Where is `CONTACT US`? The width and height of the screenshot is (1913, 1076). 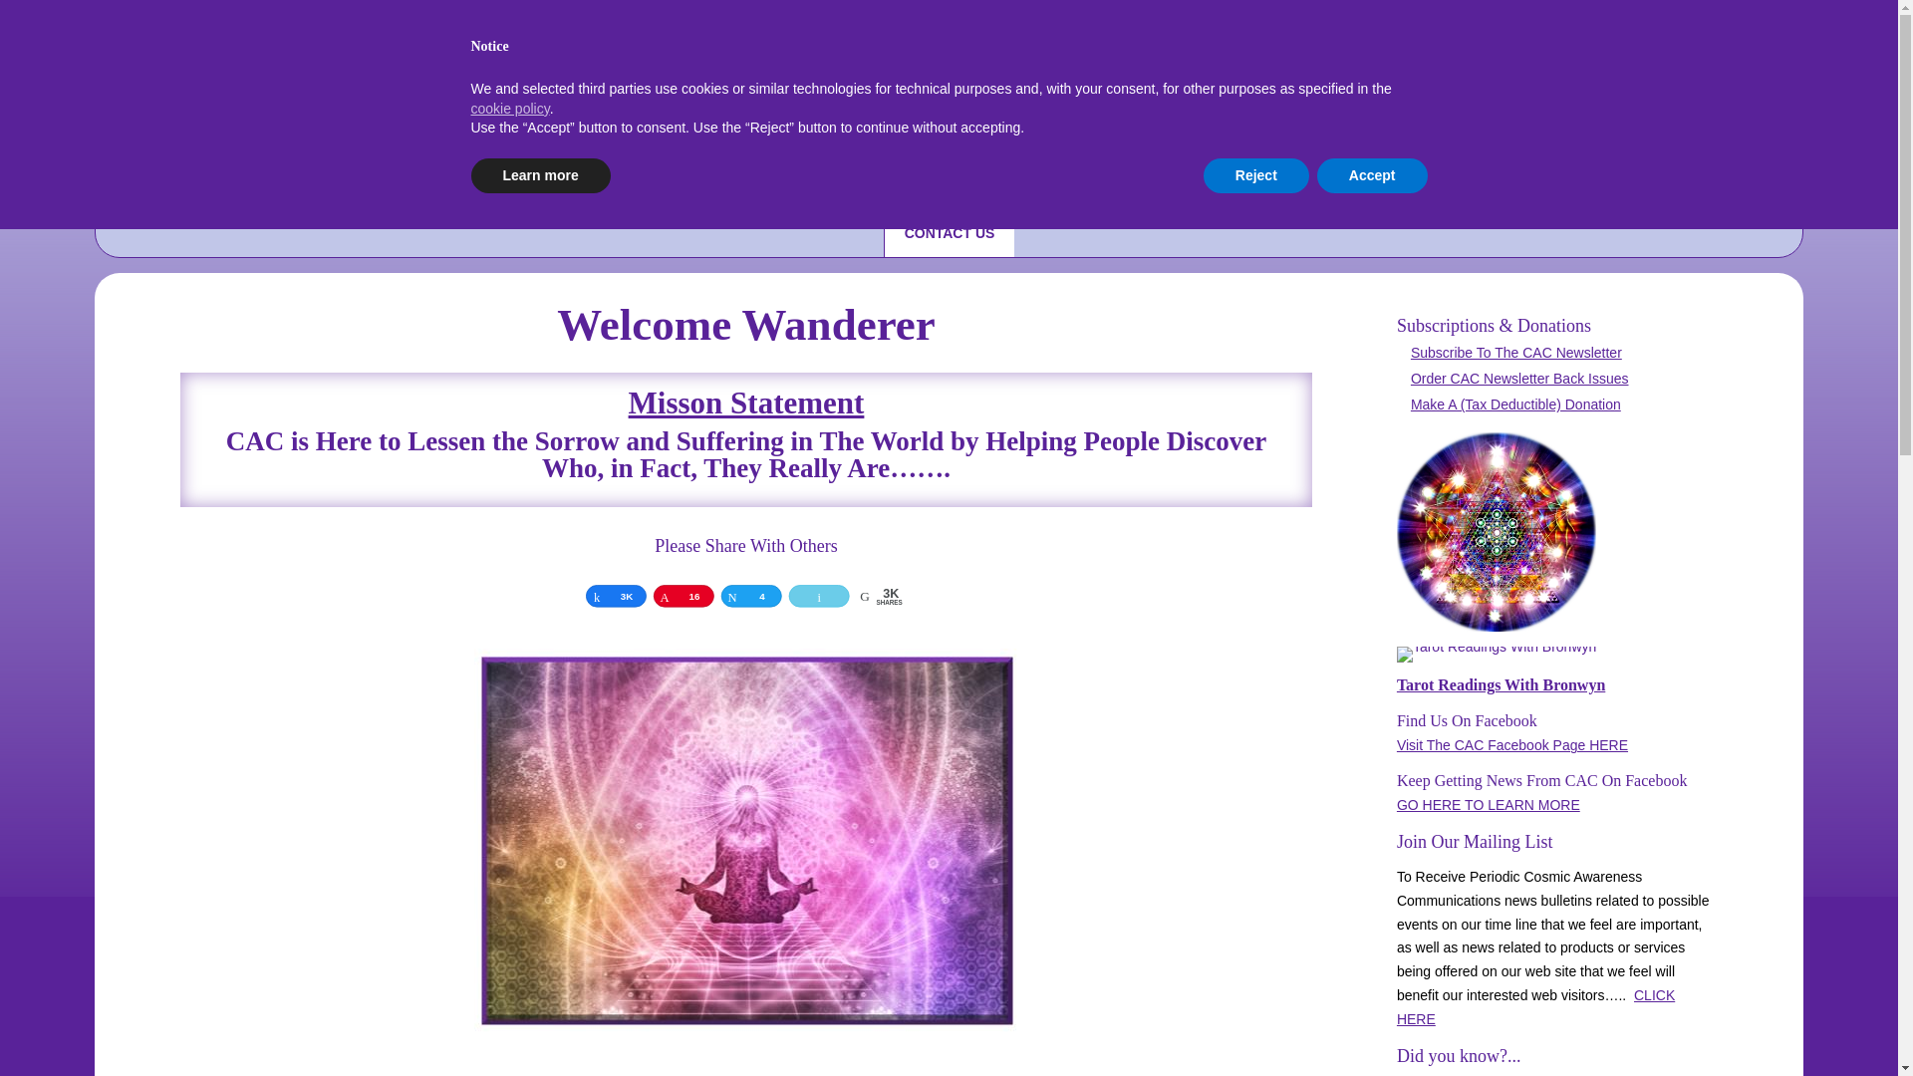 CONTACT US is located at coordinates (950, 233).